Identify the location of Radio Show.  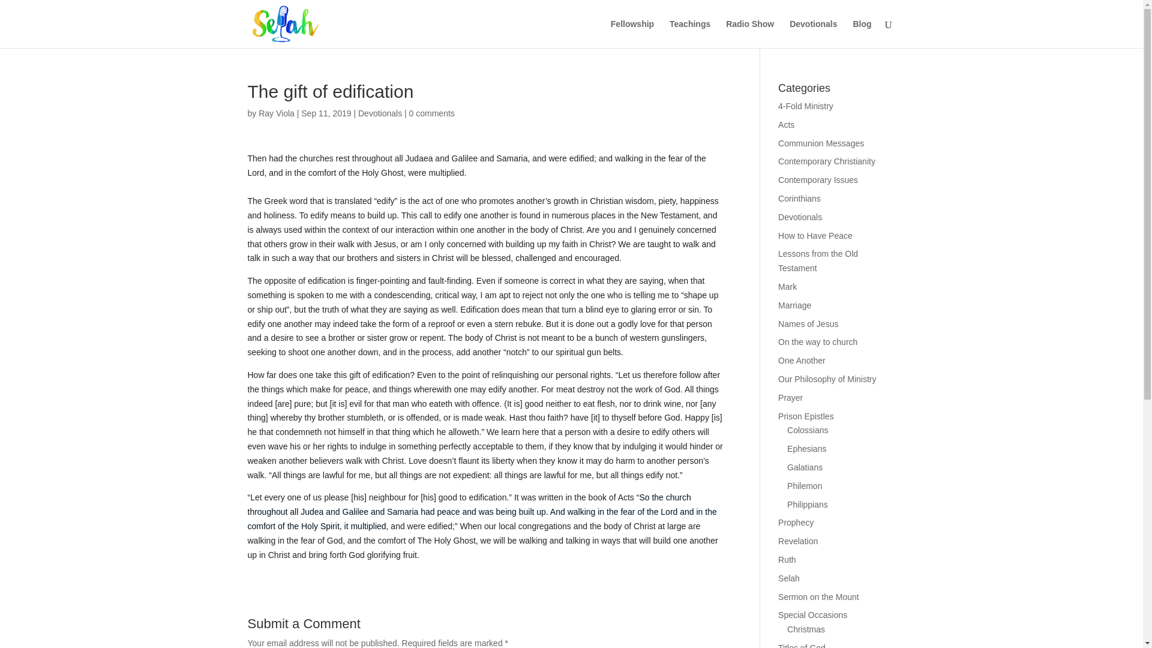
(750, 34).